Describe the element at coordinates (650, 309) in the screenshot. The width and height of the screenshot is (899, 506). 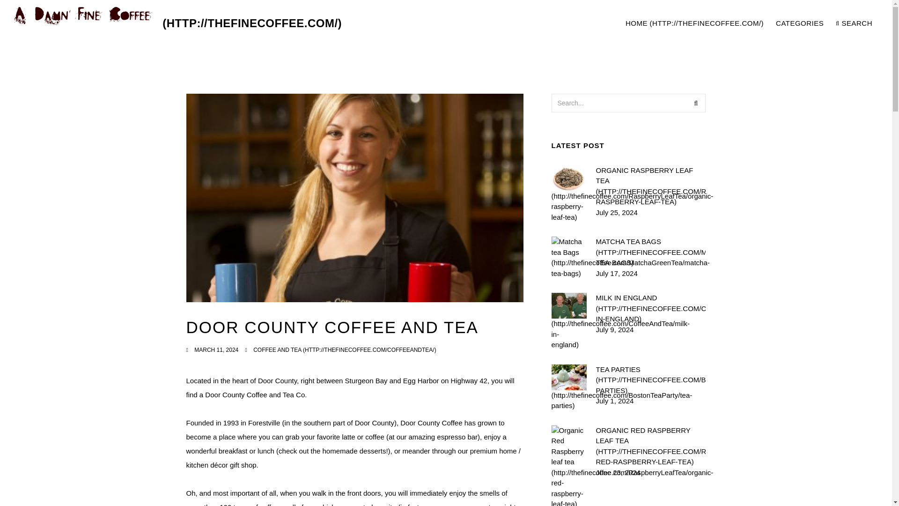
I see `MILK IN ENGLAND` at that location.